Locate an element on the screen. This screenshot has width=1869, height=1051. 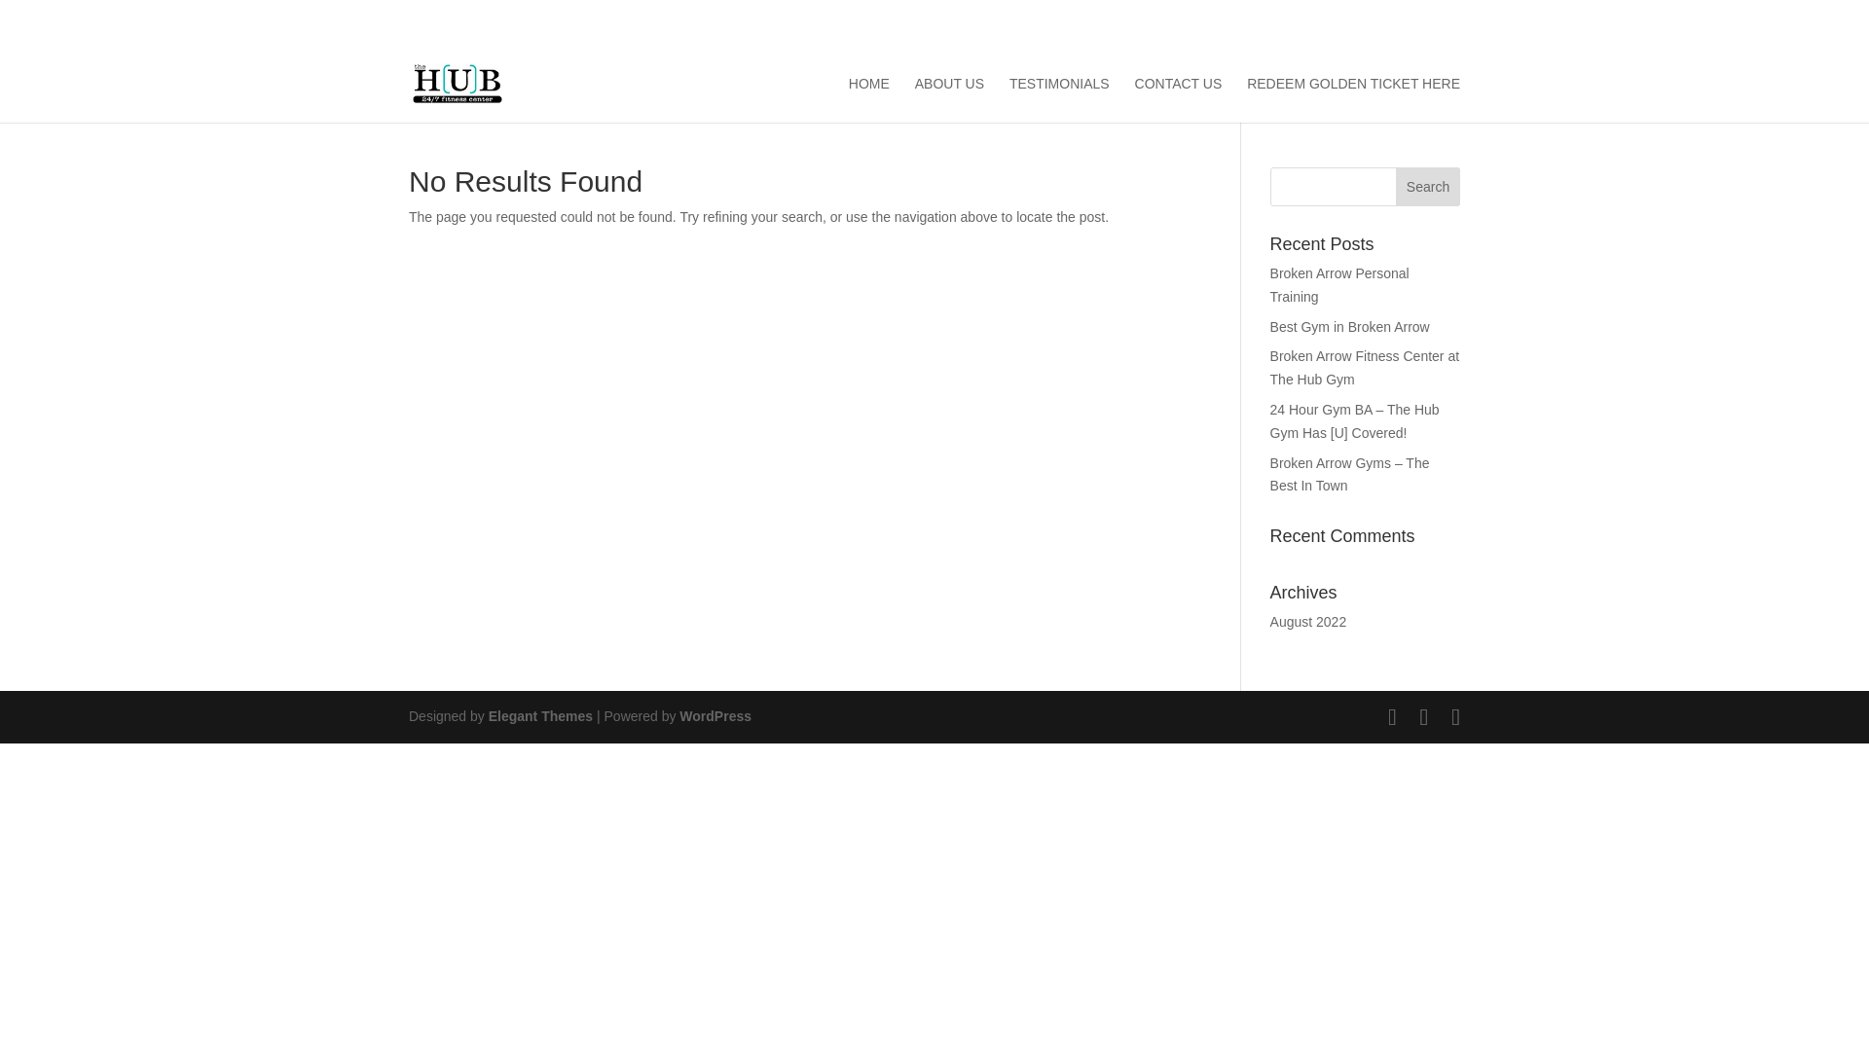
ABOUT US is located at coordinates (950, 99).